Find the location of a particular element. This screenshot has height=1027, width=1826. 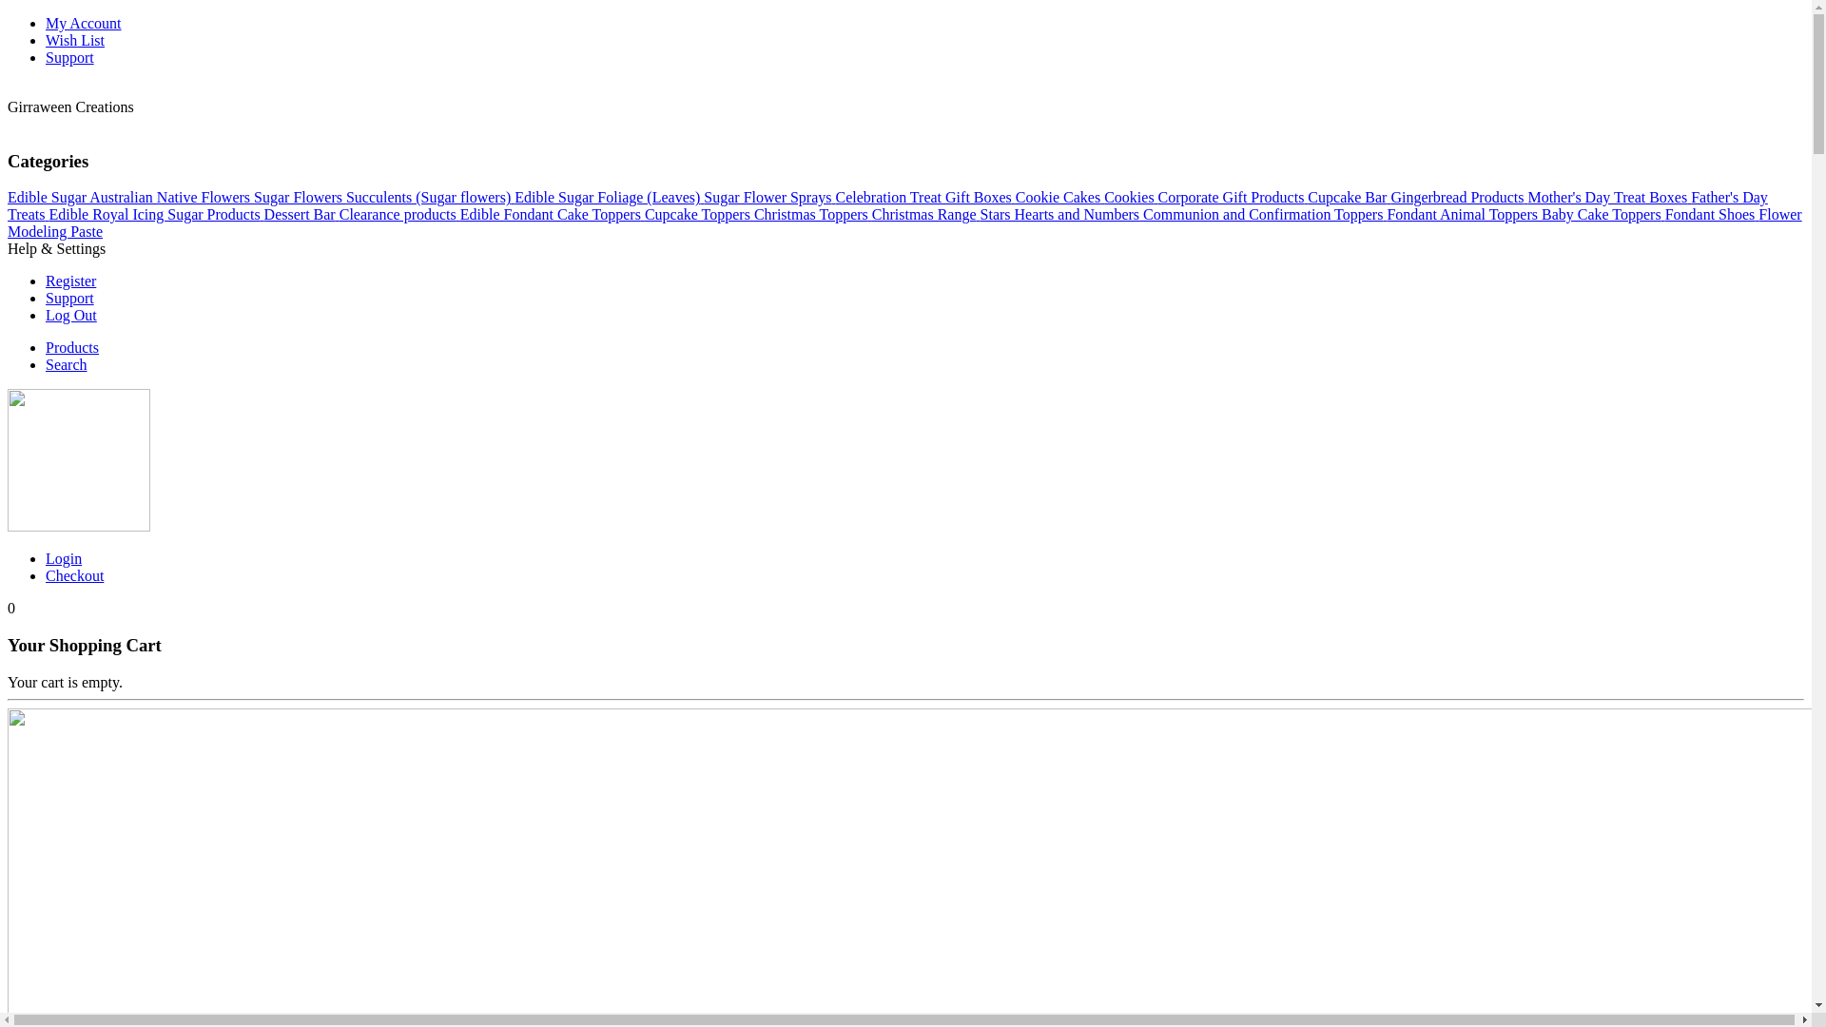

Dessert Bar is located at coordinates (302, 215).